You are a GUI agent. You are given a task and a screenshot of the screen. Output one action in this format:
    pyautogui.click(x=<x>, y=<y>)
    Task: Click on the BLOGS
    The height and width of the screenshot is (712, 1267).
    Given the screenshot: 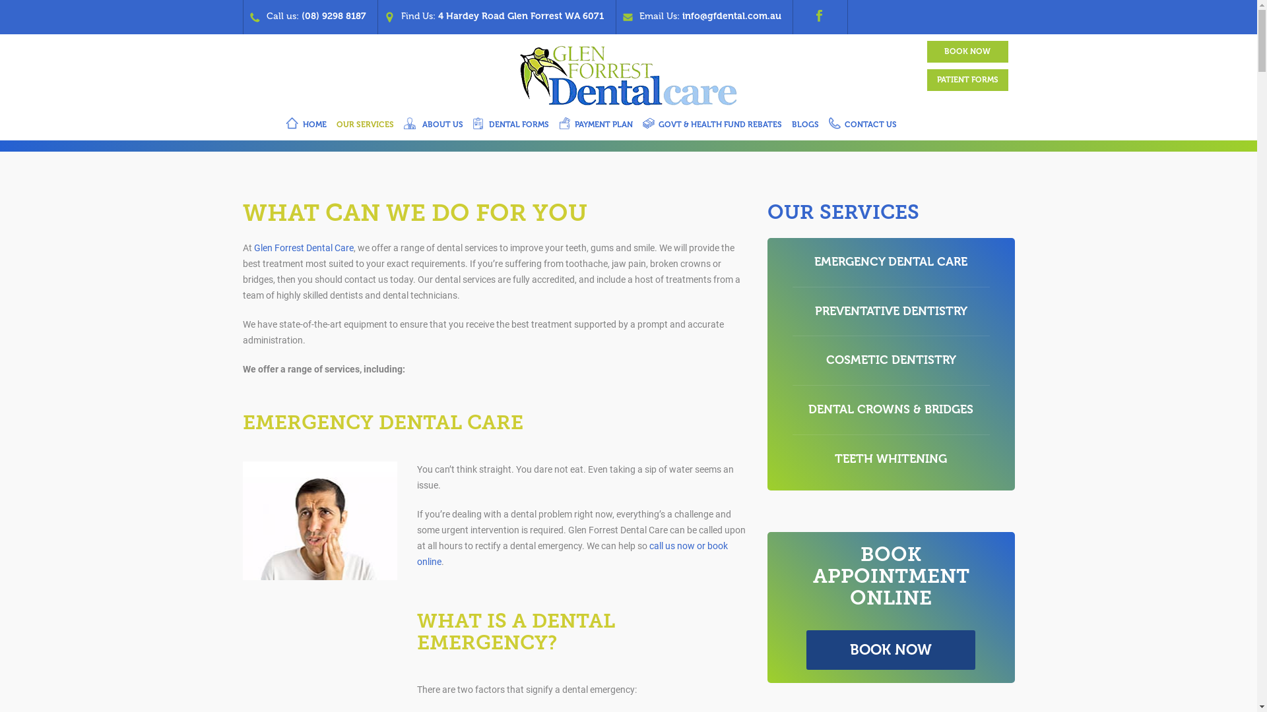 What is the action you would take?
    pyautogui.click(x=805, y=127)
    